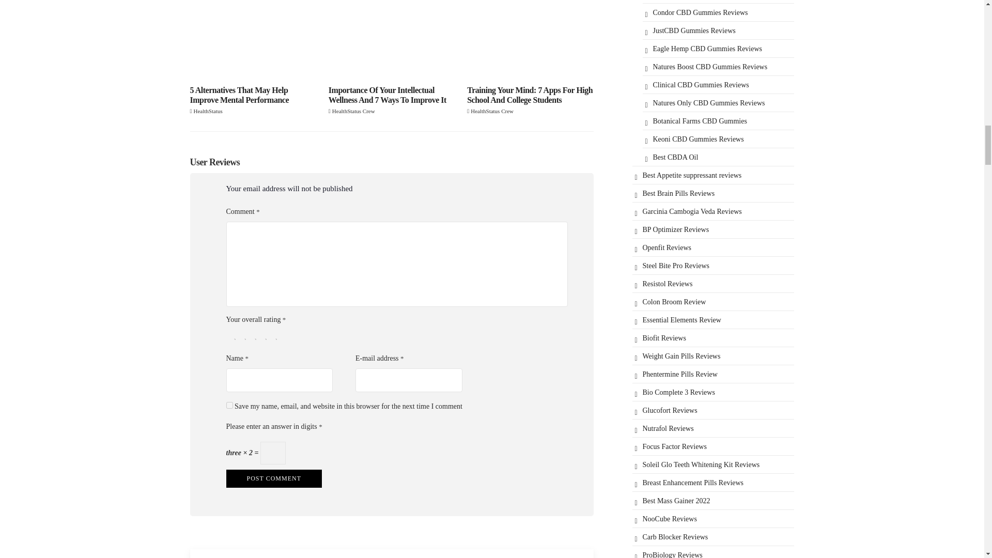 This screenshot has height=558, width=992. I want to click on yes, so click(229, 405).